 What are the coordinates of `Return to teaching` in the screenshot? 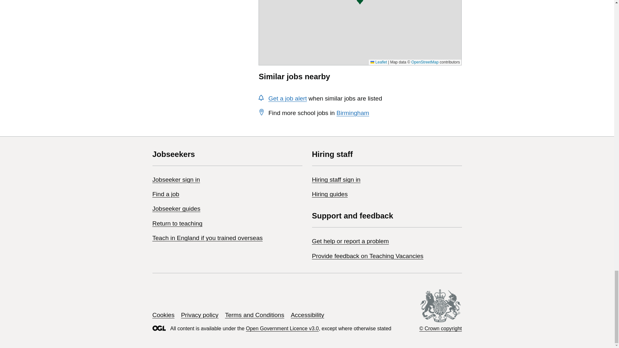 It's located at (177, 223).